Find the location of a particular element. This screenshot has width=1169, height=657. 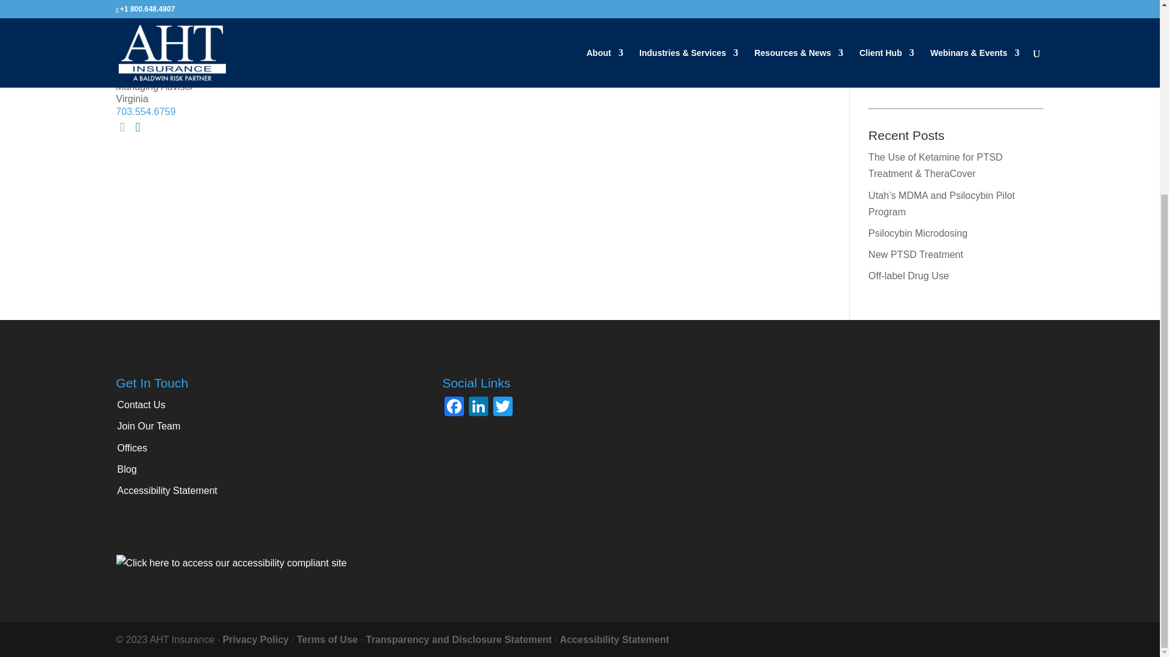

Twitter is located at coordinates (945, 77).